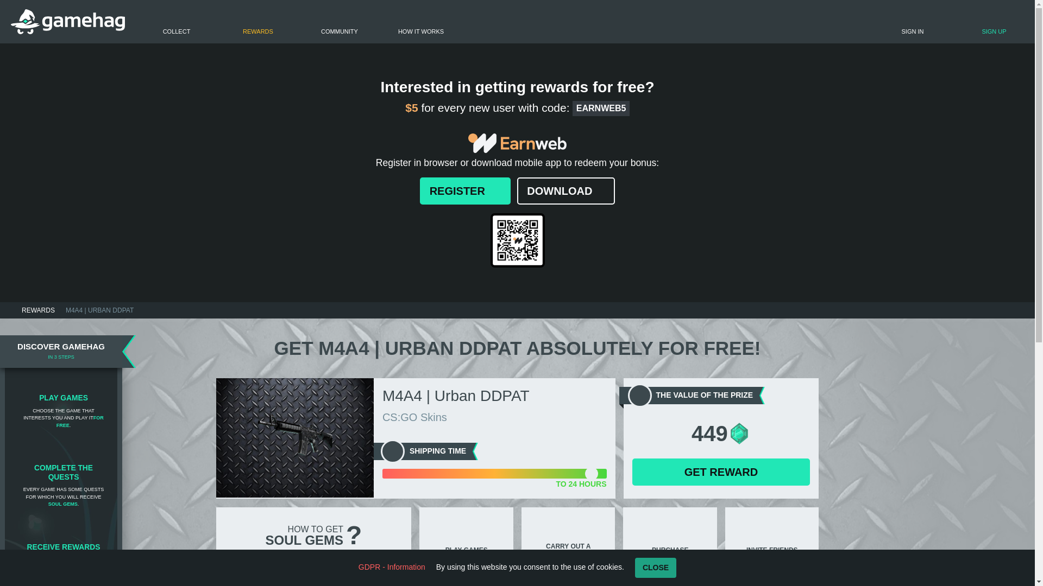  I want to click on INVITE FRIENDS, so click(771, 536).